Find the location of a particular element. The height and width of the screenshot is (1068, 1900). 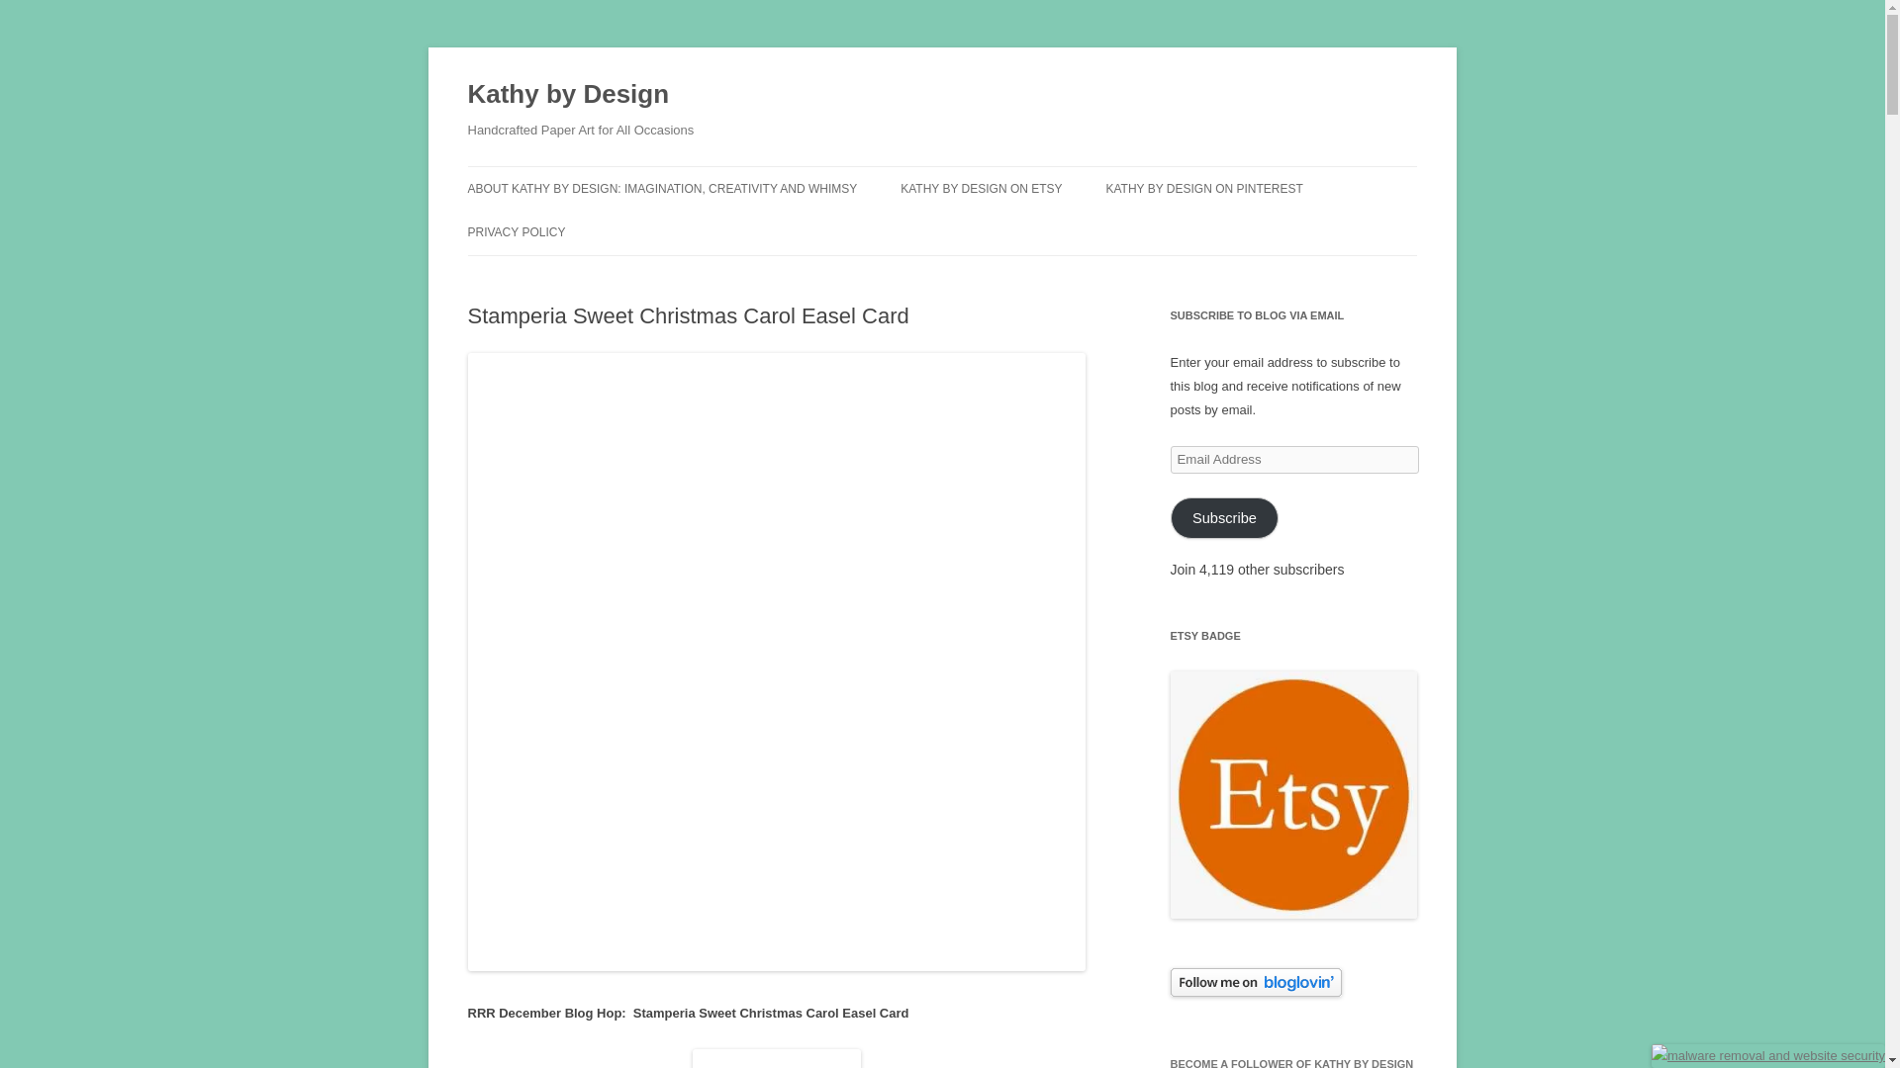

KATHY BY DESIGN ON ETSY is located at coordinates (982, 188).